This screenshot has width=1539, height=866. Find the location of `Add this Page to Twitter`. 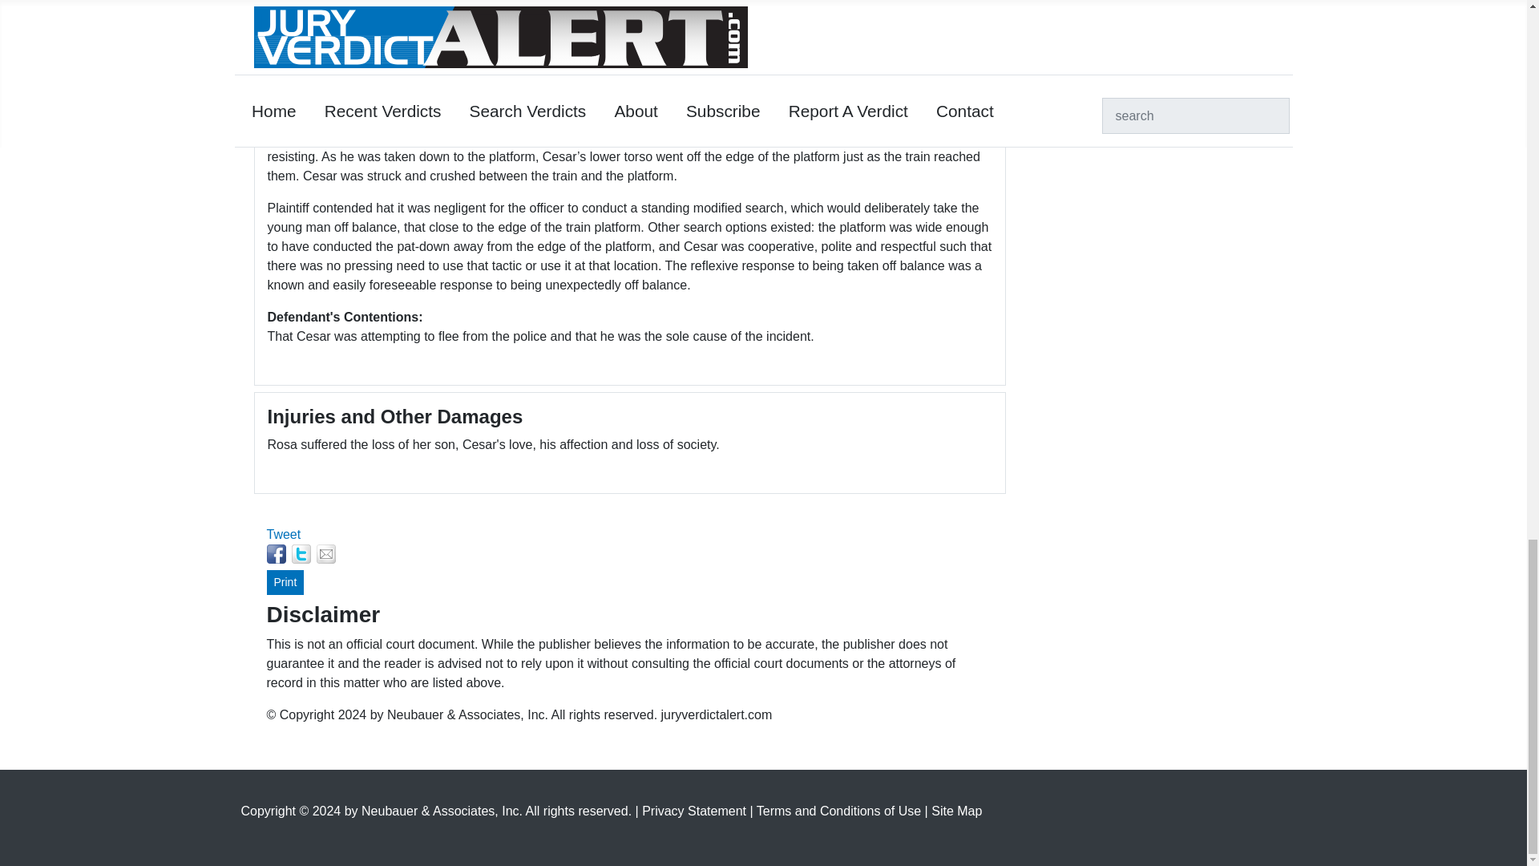

Add this Page to Twitter is located at coordinates (301, 554).